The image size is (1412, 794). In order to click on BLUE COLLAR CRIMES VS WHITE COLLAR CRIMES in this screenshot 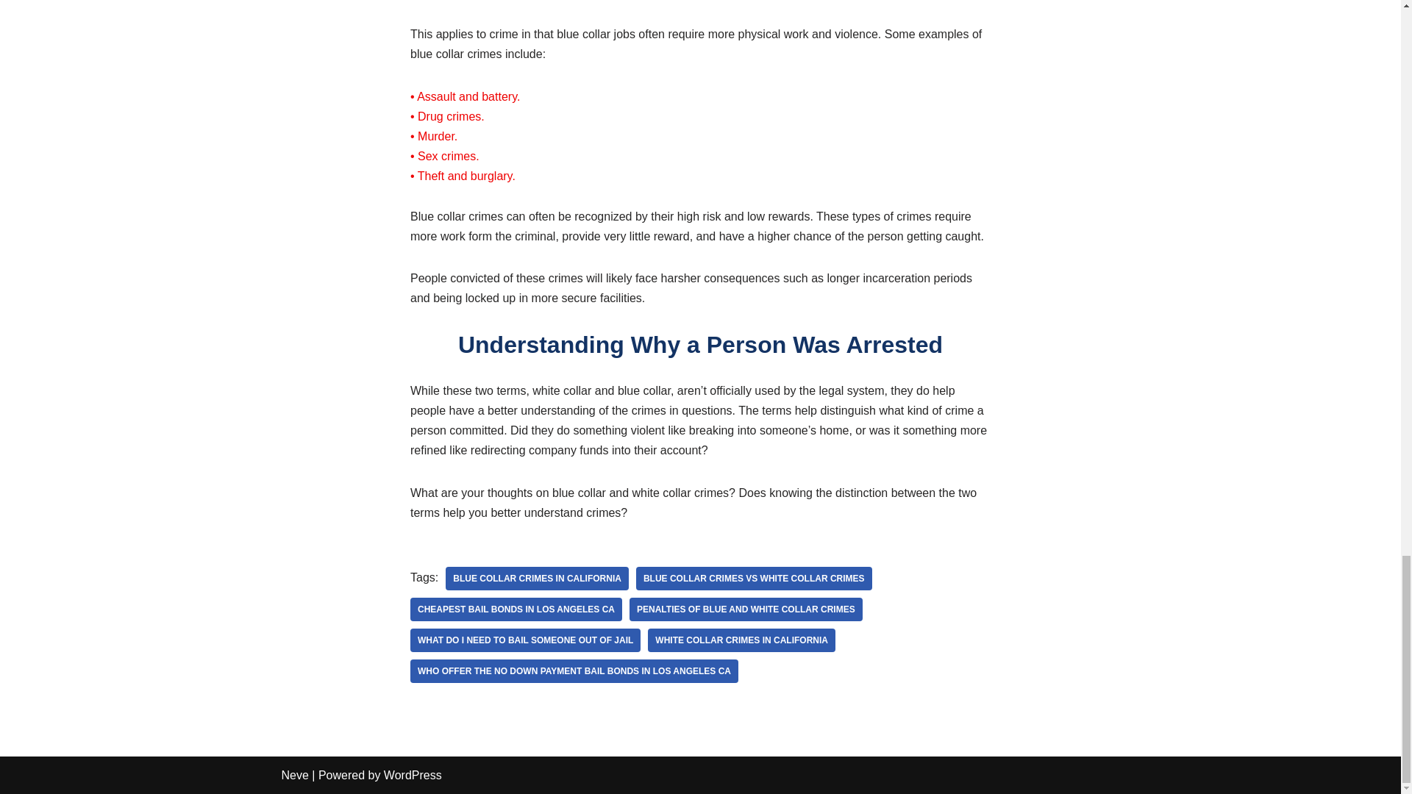, I will do `click(755, 579)`.